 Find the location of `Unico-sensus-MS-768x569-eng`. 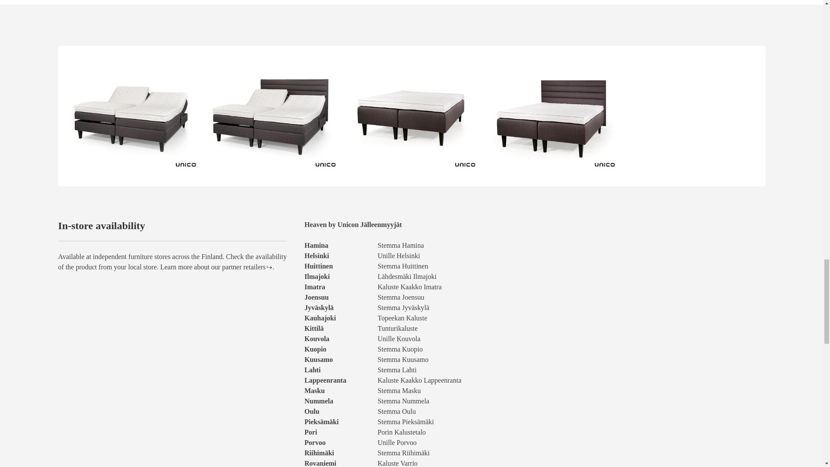

Unico-sensus-MS-768x569-eng is located at coordinates (131, 120).